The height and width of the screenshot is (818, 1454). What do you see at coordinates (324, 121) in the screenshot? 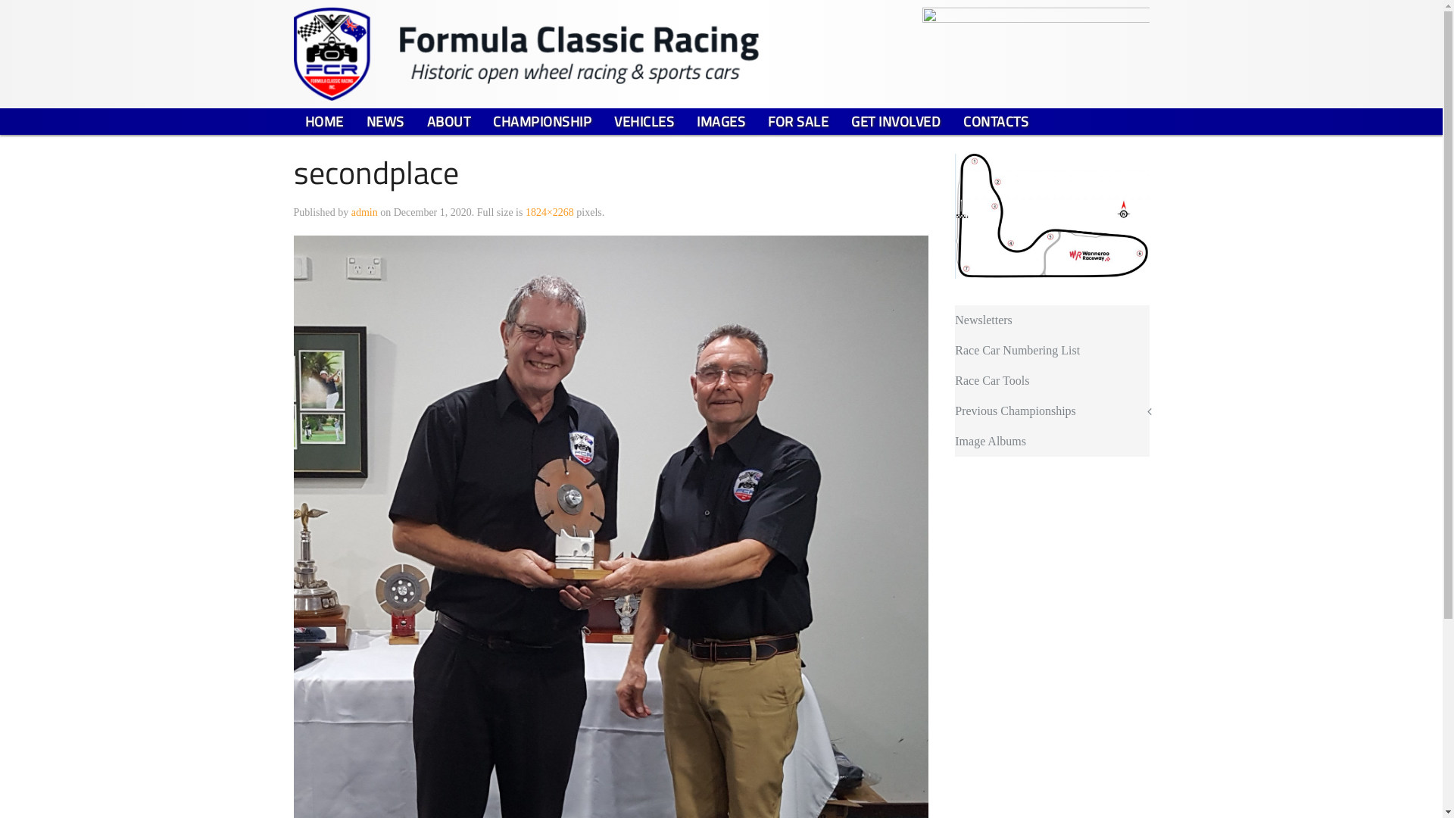
I see `HOME` at bounding box center [324, 121].